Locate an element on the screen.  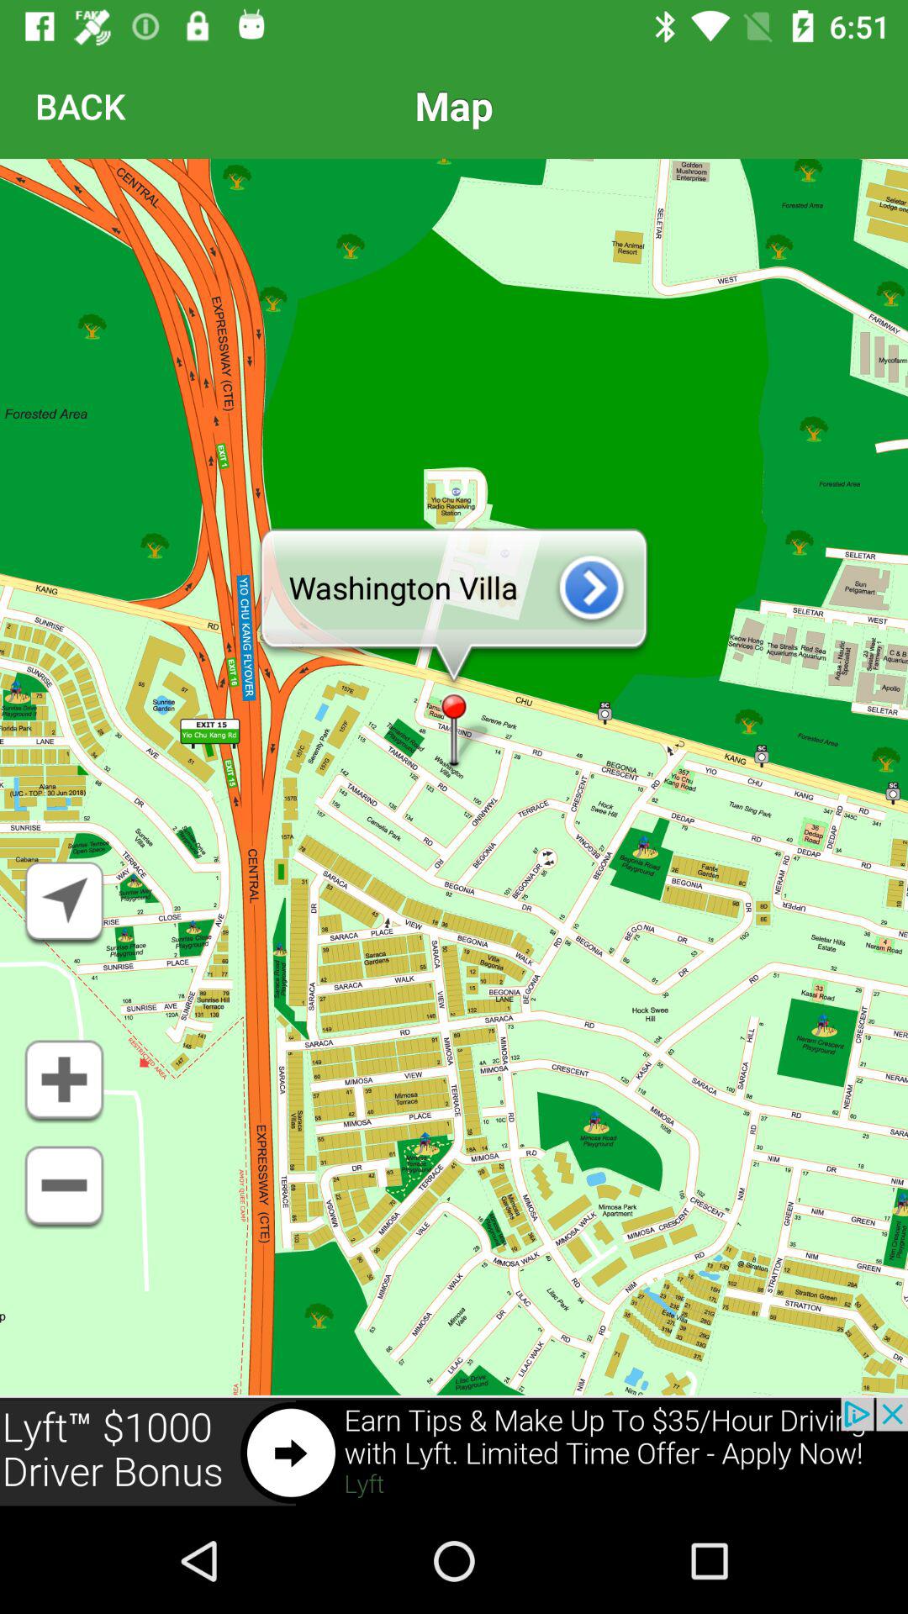
zoom in is located at coordinates (64, 1082).